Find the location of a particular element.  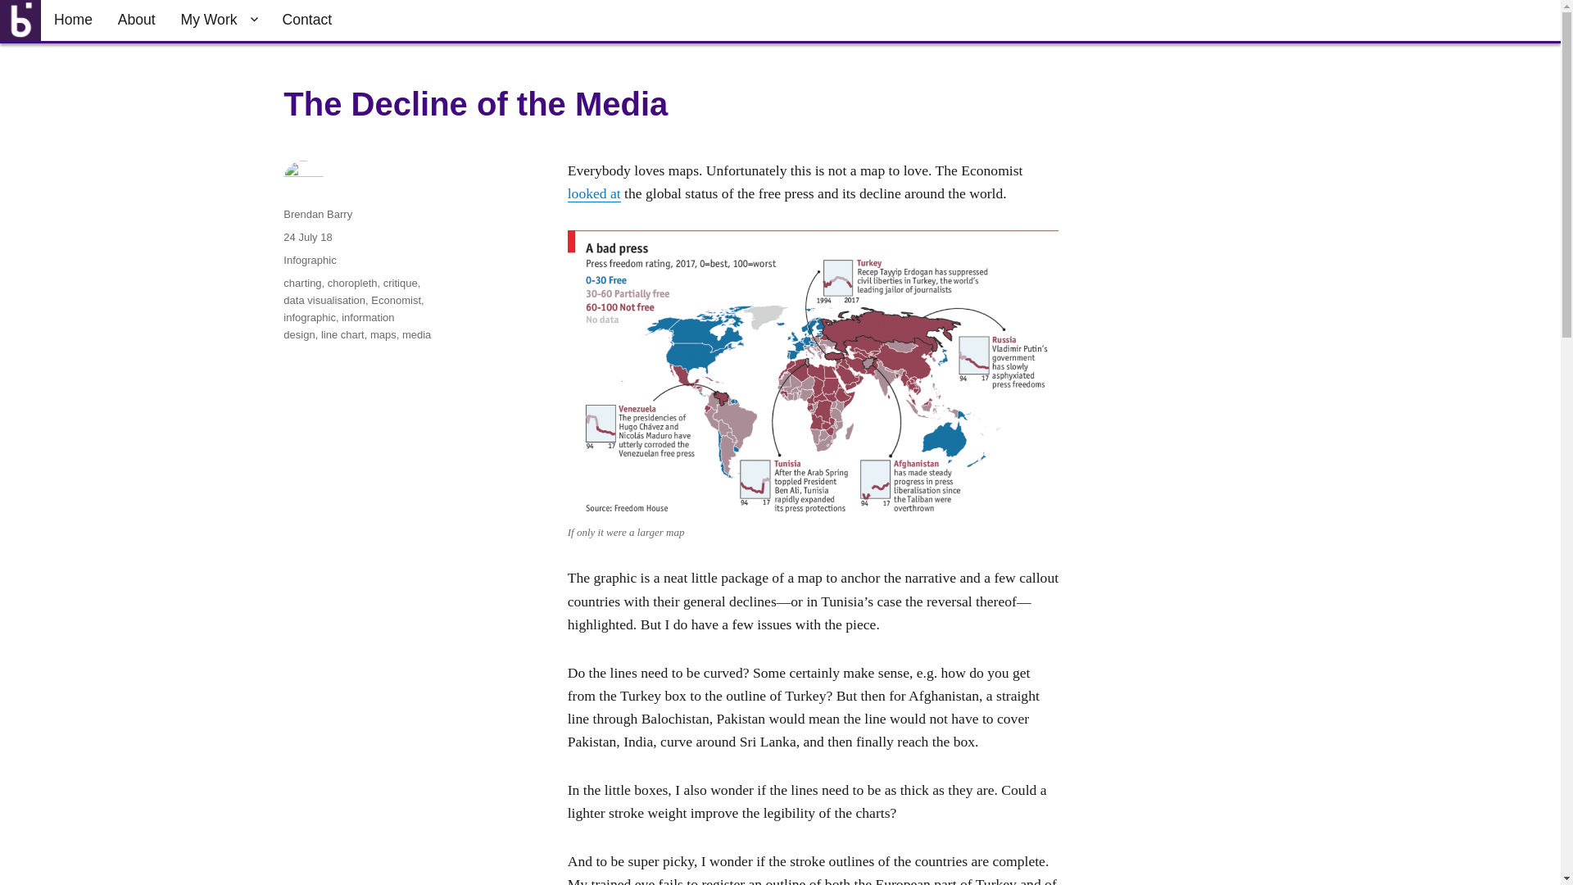

maps is located at coordinates (383, 334).